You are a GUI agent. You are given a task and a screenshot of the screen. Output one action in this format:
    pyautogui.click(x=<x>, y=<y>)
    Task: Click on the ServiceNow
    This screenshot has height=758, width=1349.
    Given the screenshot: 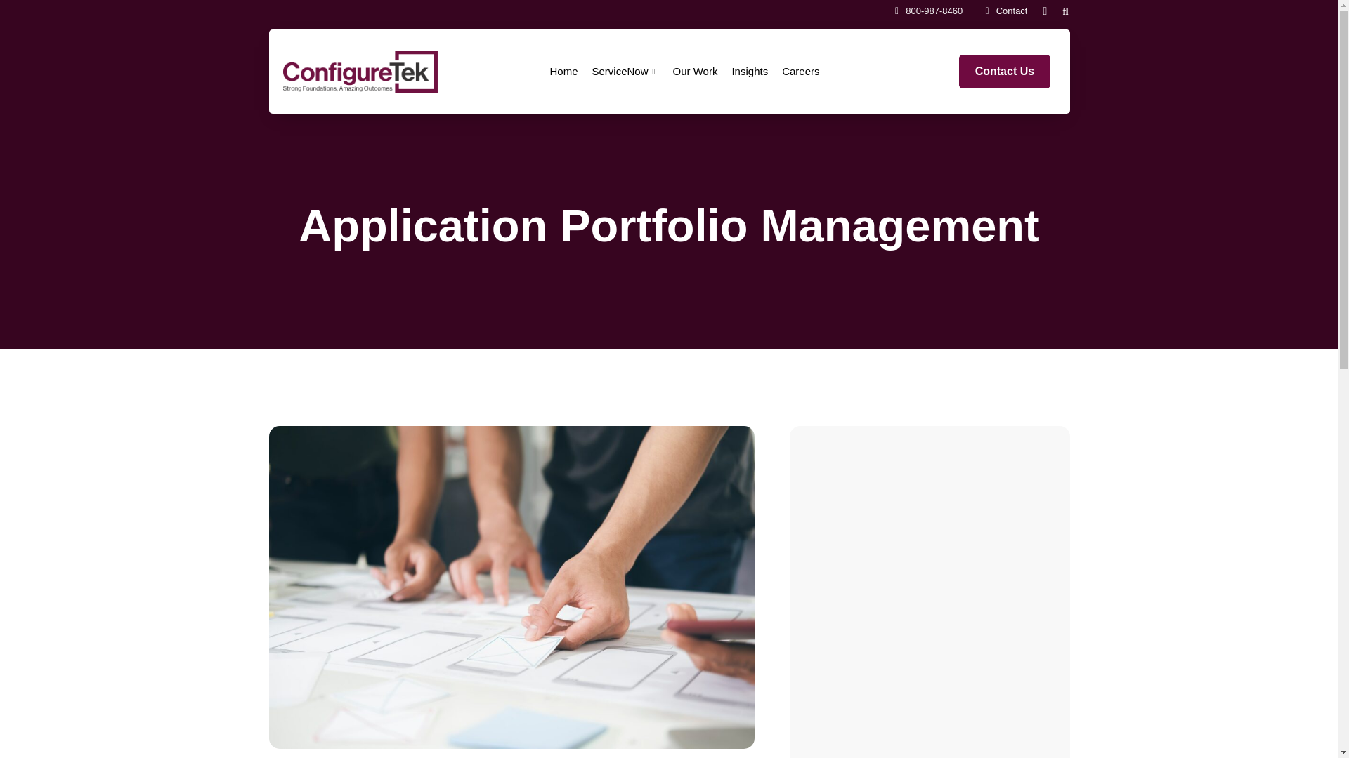 What is the action you would take?
    pyautogui.click(x=624, y=71)
    